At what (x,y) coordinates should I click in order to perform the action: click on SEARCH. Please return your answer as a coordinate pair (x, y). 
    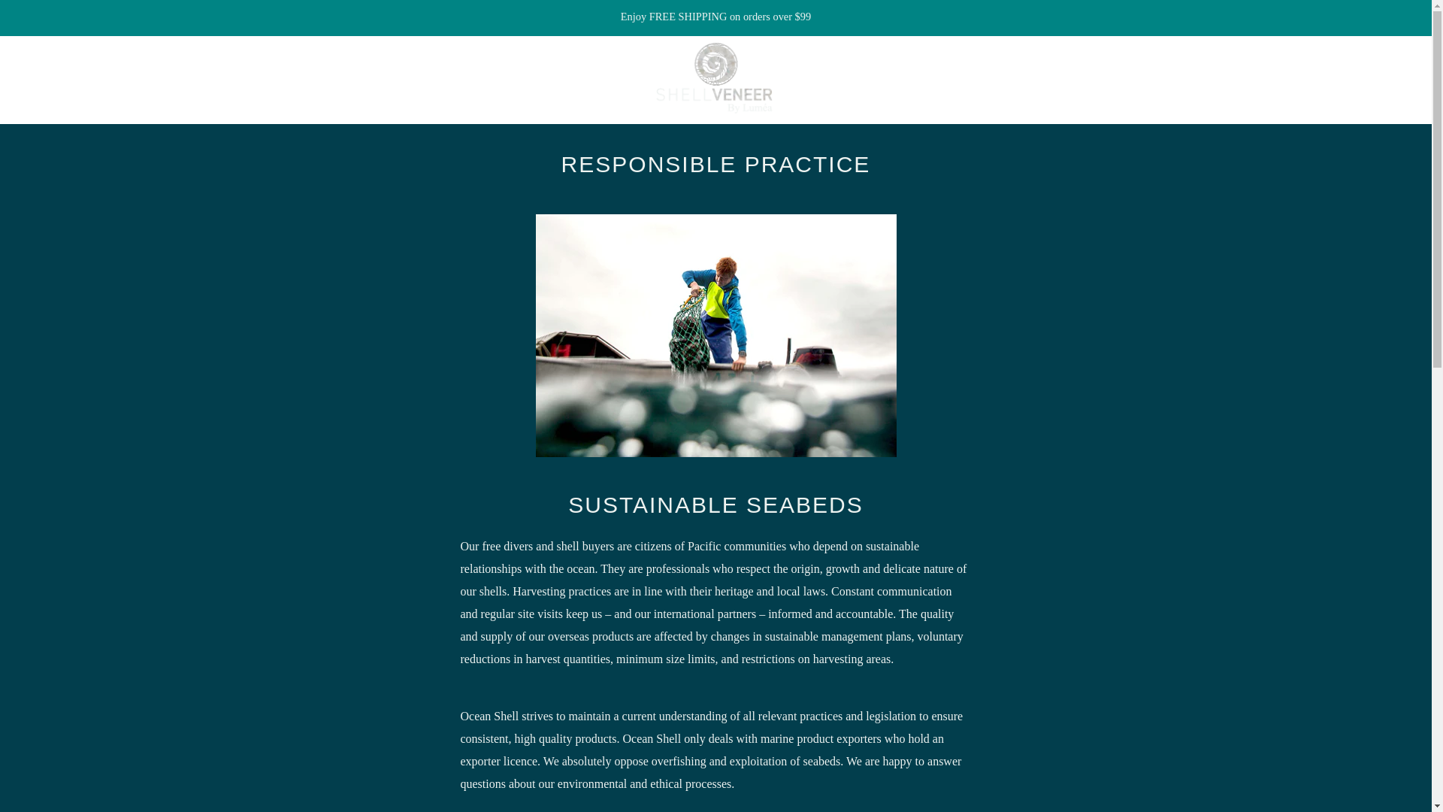
    Looking at the image, I should click on (1402, 77).